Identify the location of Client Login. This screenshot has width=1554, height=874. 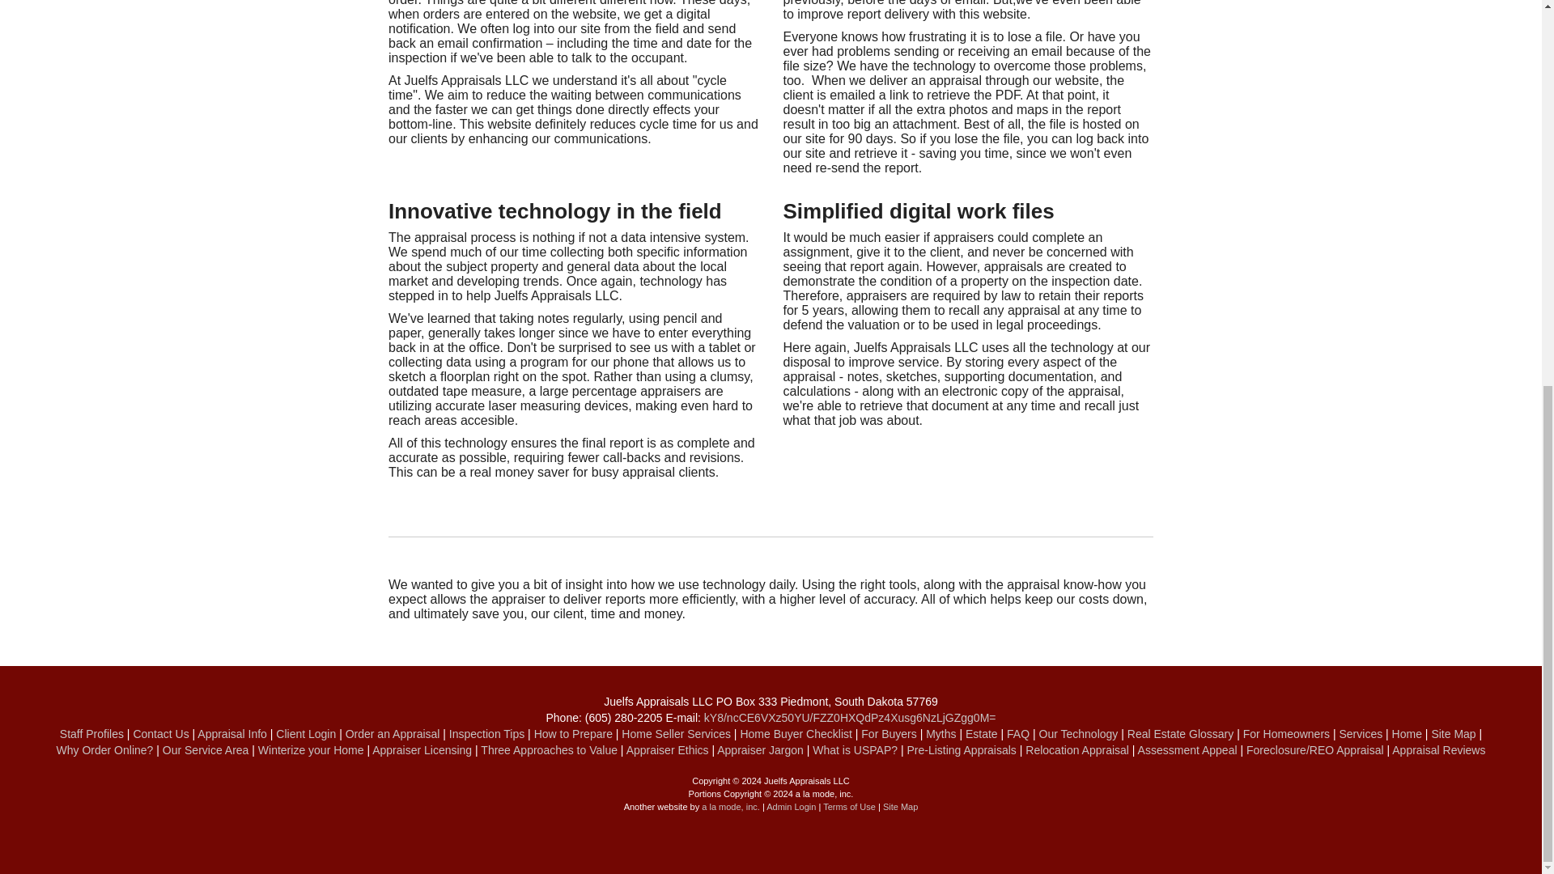
(306, 733).